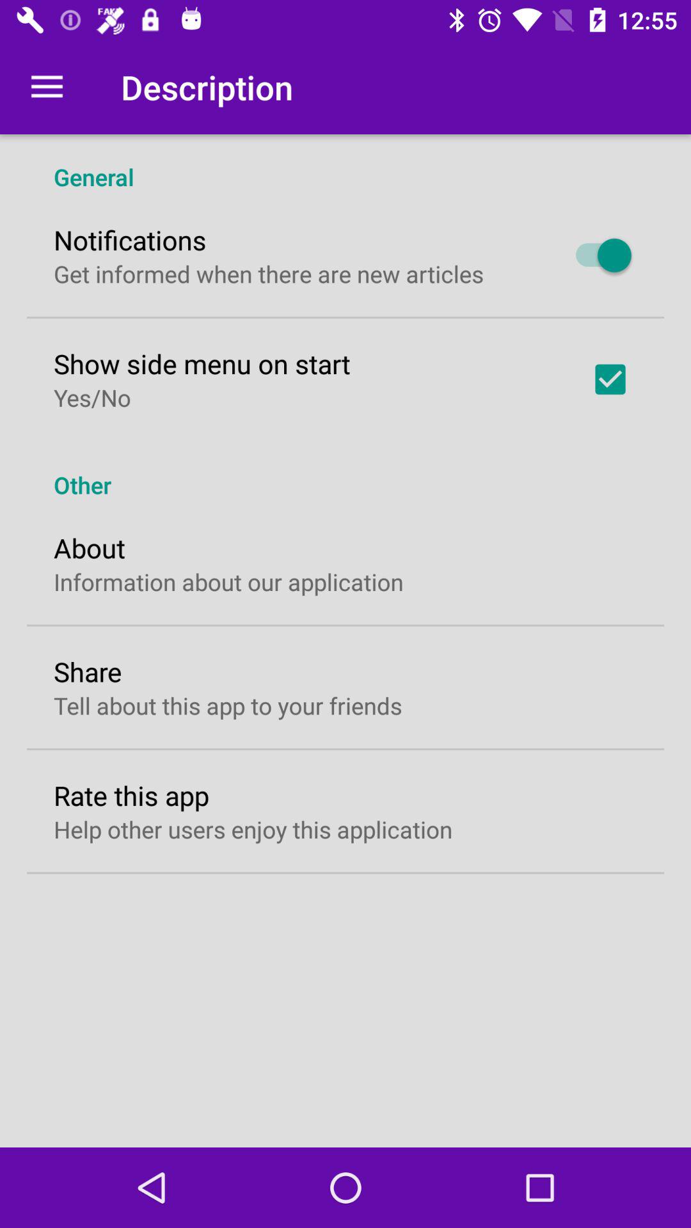 The width and height of the screenshot is (691, 1228). I want to click on click the icon above show side menu, so click(269, 274).